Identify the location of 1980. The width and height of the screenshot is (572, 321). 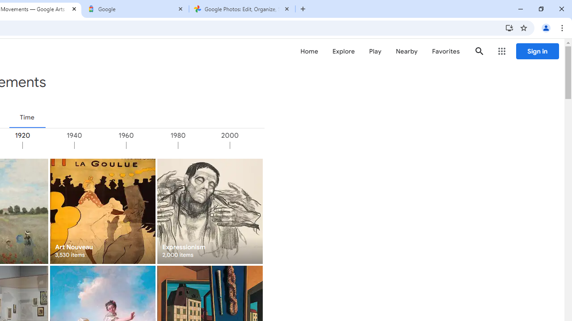
(203, 145).